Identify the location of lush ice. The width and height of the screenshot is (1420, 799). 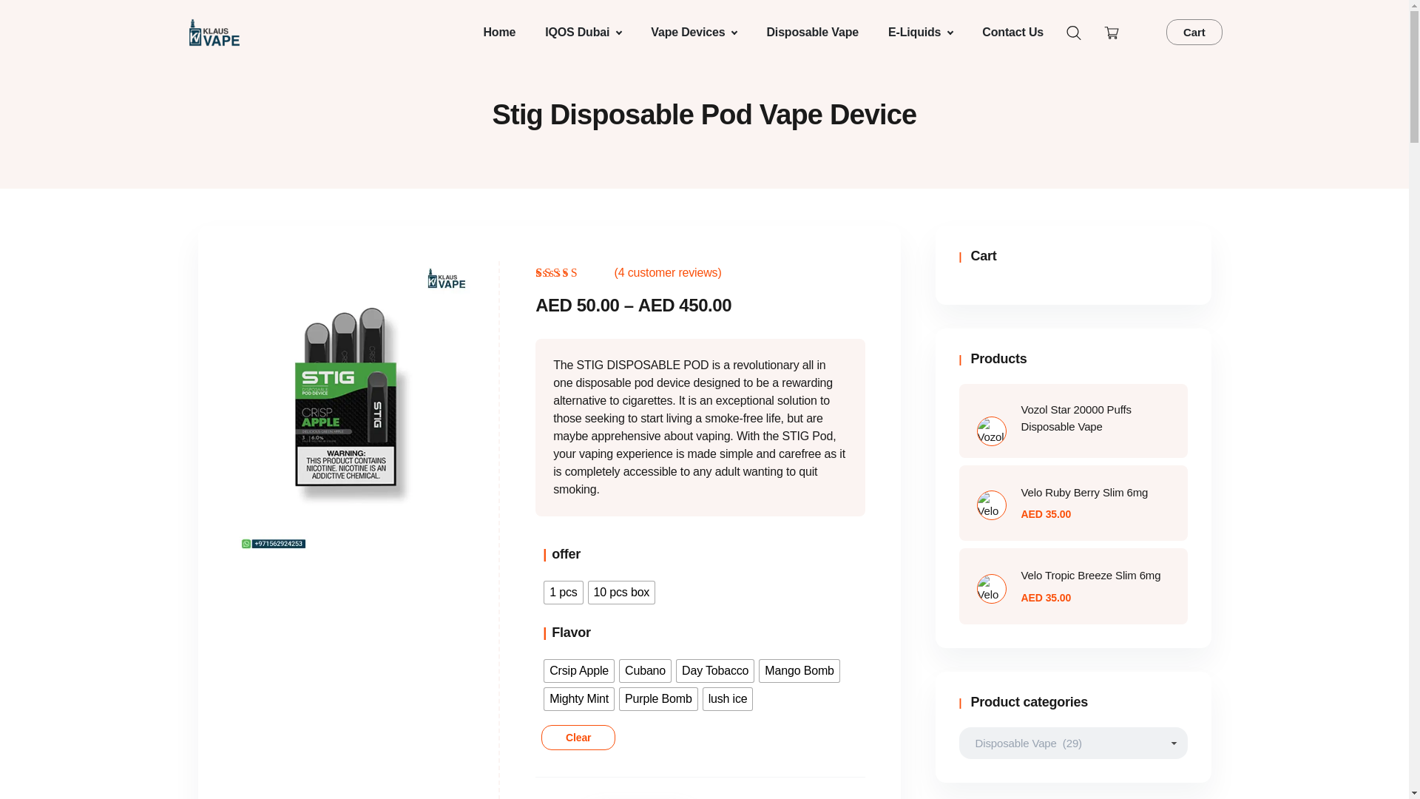
(728, 698).